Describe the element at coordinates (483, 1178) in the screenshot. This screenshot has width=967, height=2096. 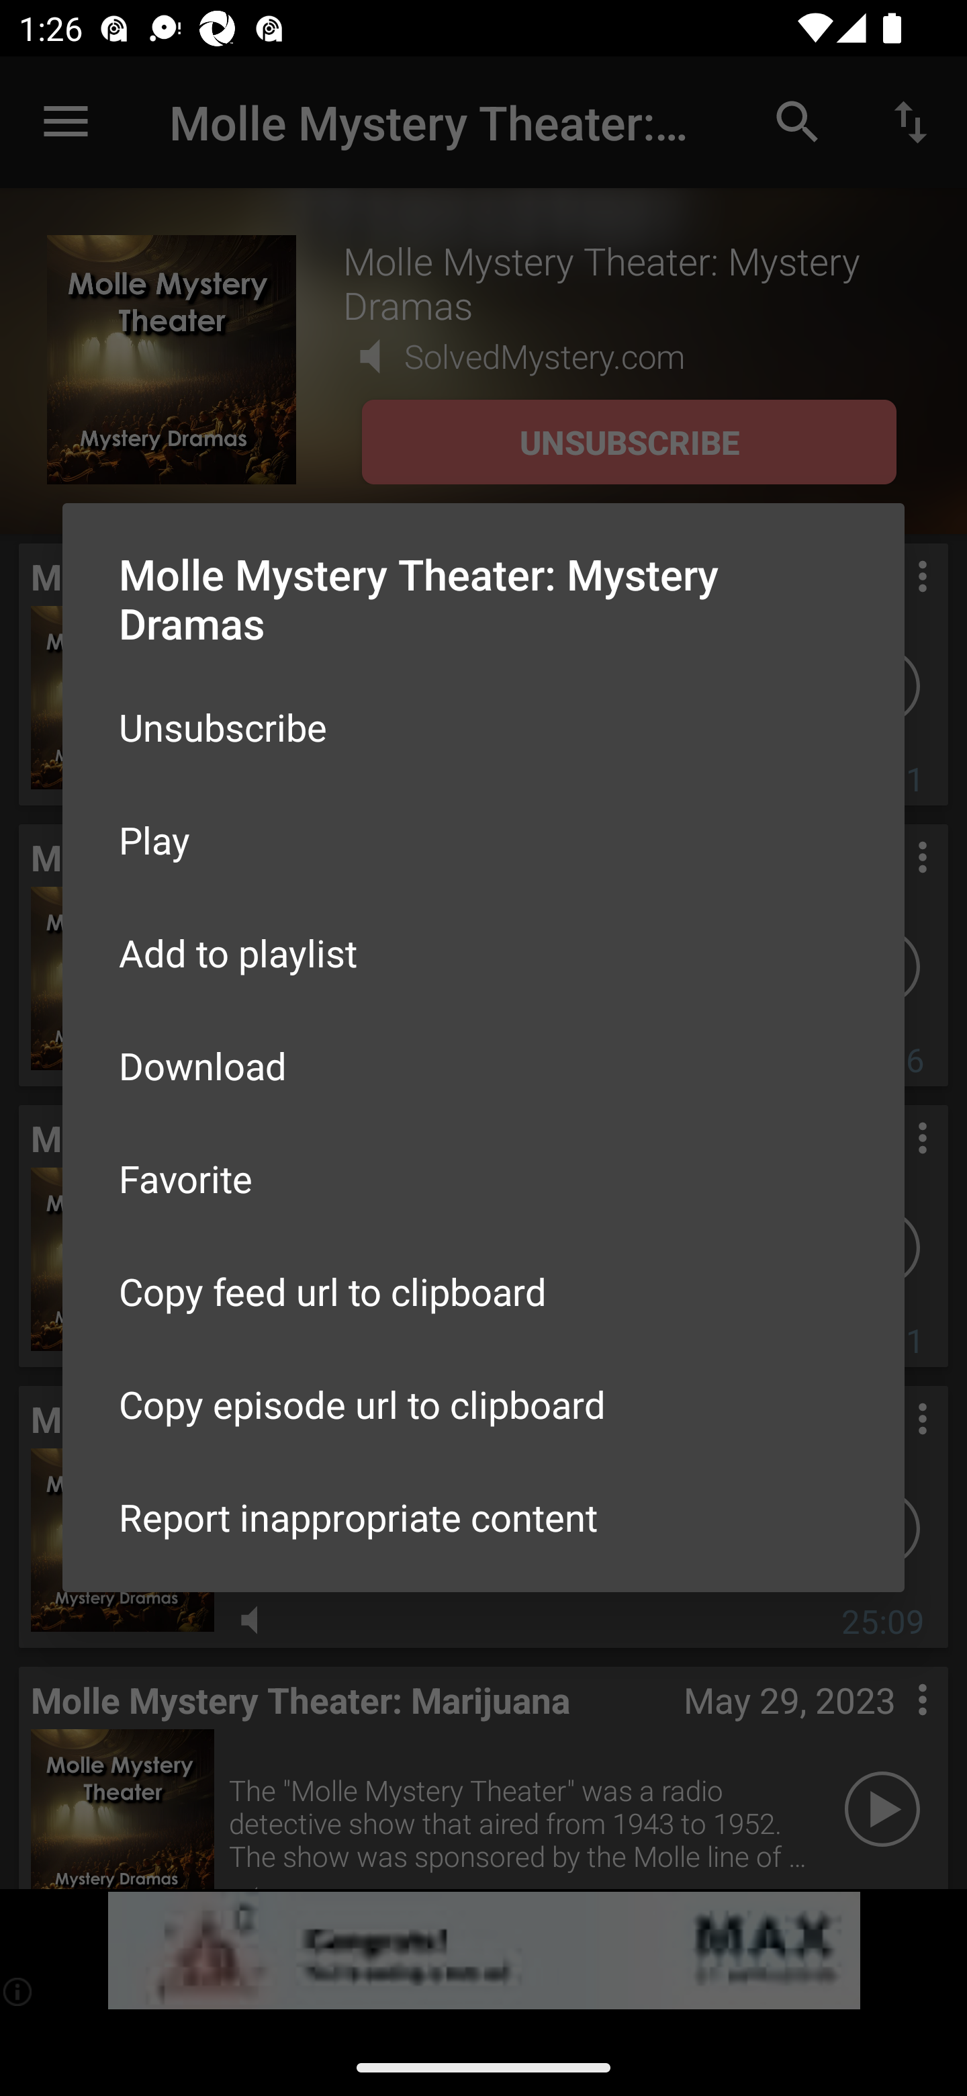
I see `Favorite` at that location.